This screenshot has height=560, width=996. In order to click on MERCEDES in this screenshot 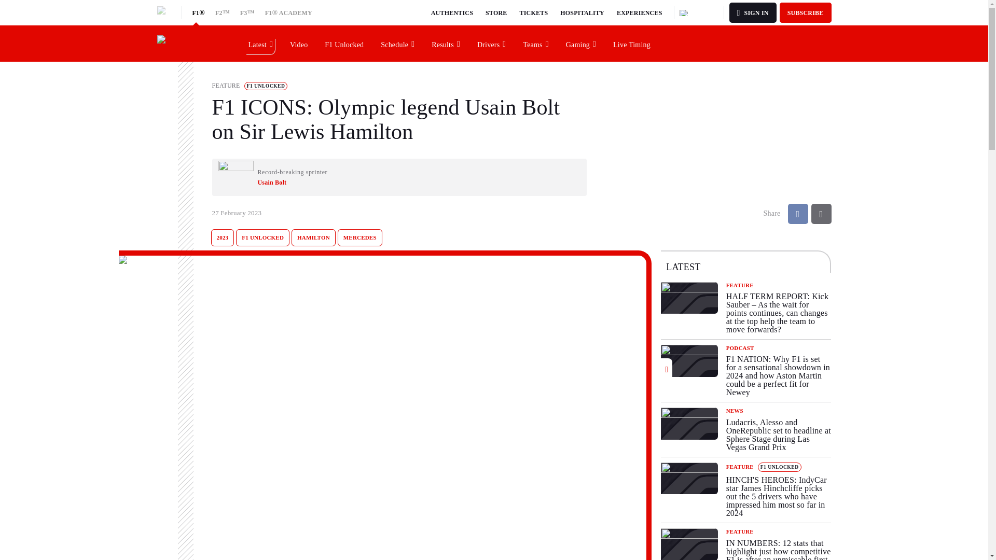, I will do `click(360, 237)`.